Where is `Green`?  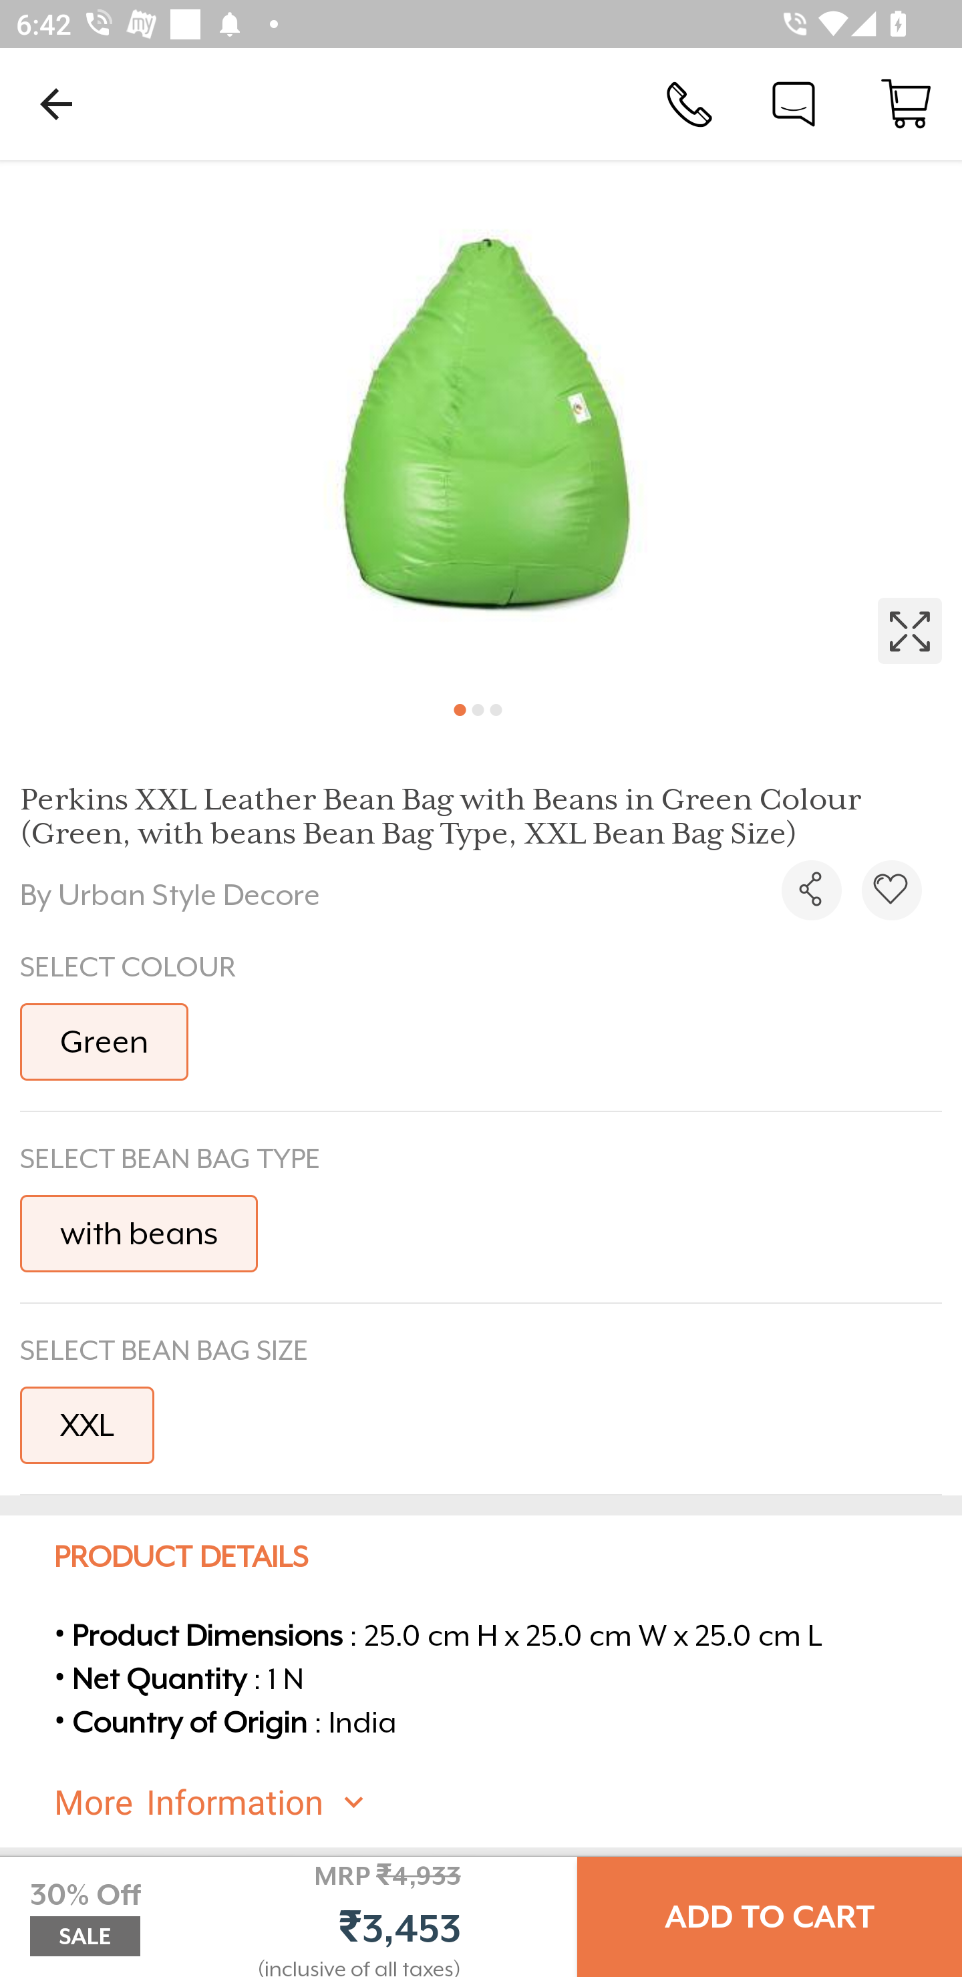
Green is located at coordinates (104, 1042).